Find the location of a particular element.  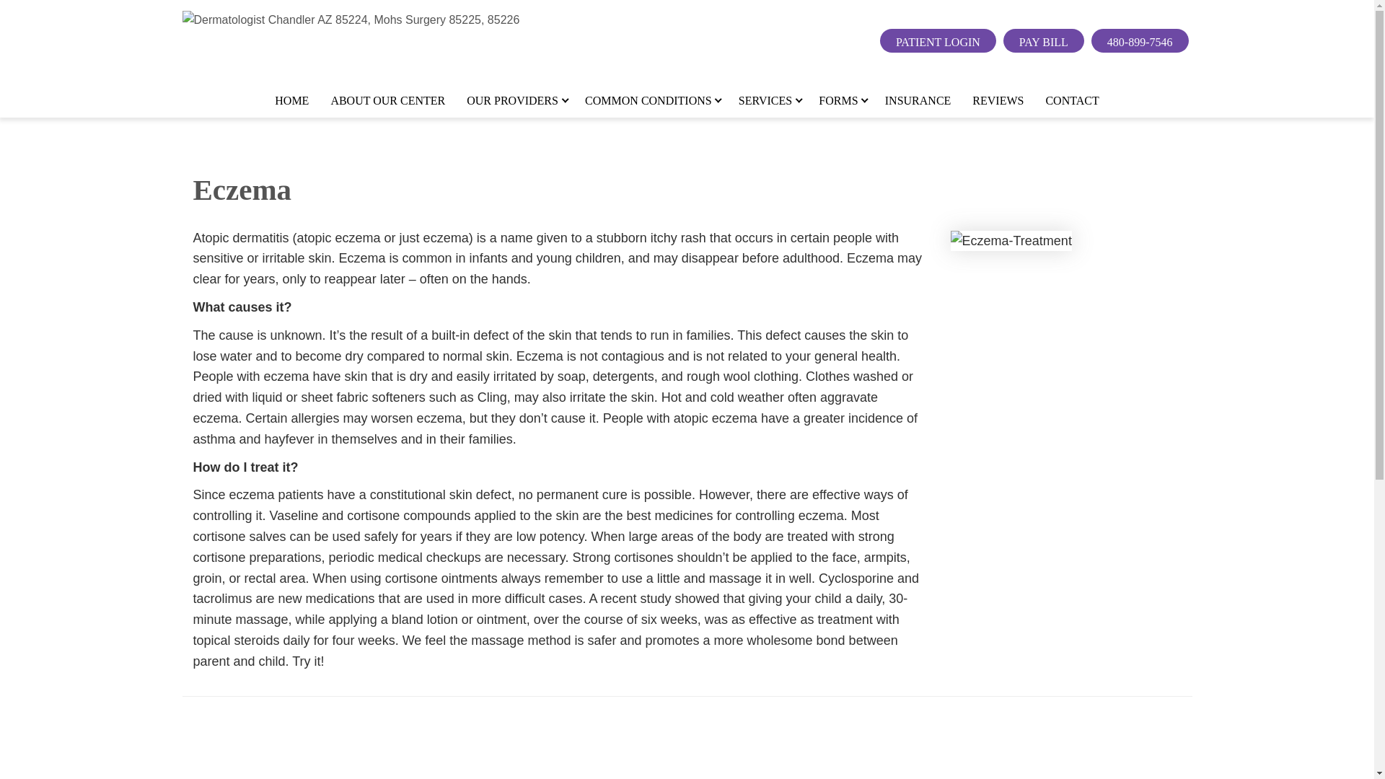

PATIENT LOGIN is located at coordinates (938, 40).